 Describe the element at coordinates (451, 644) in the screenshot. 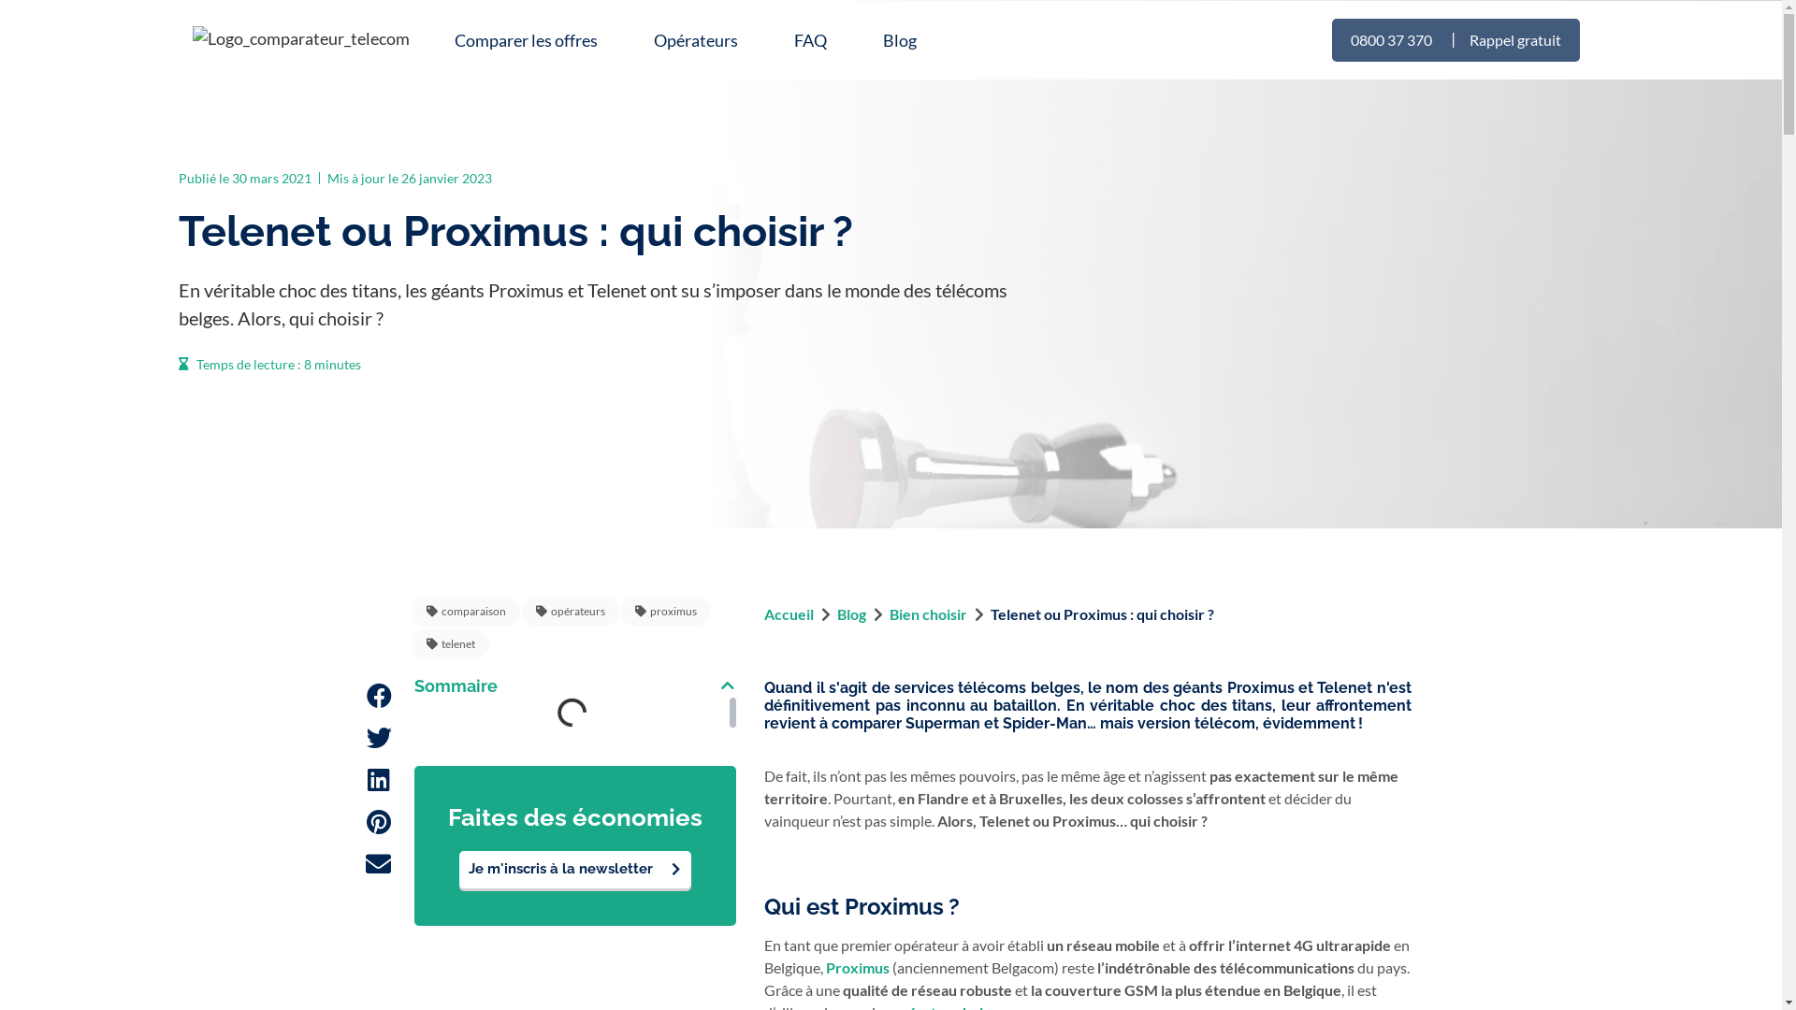

I see `telenet` at that location.